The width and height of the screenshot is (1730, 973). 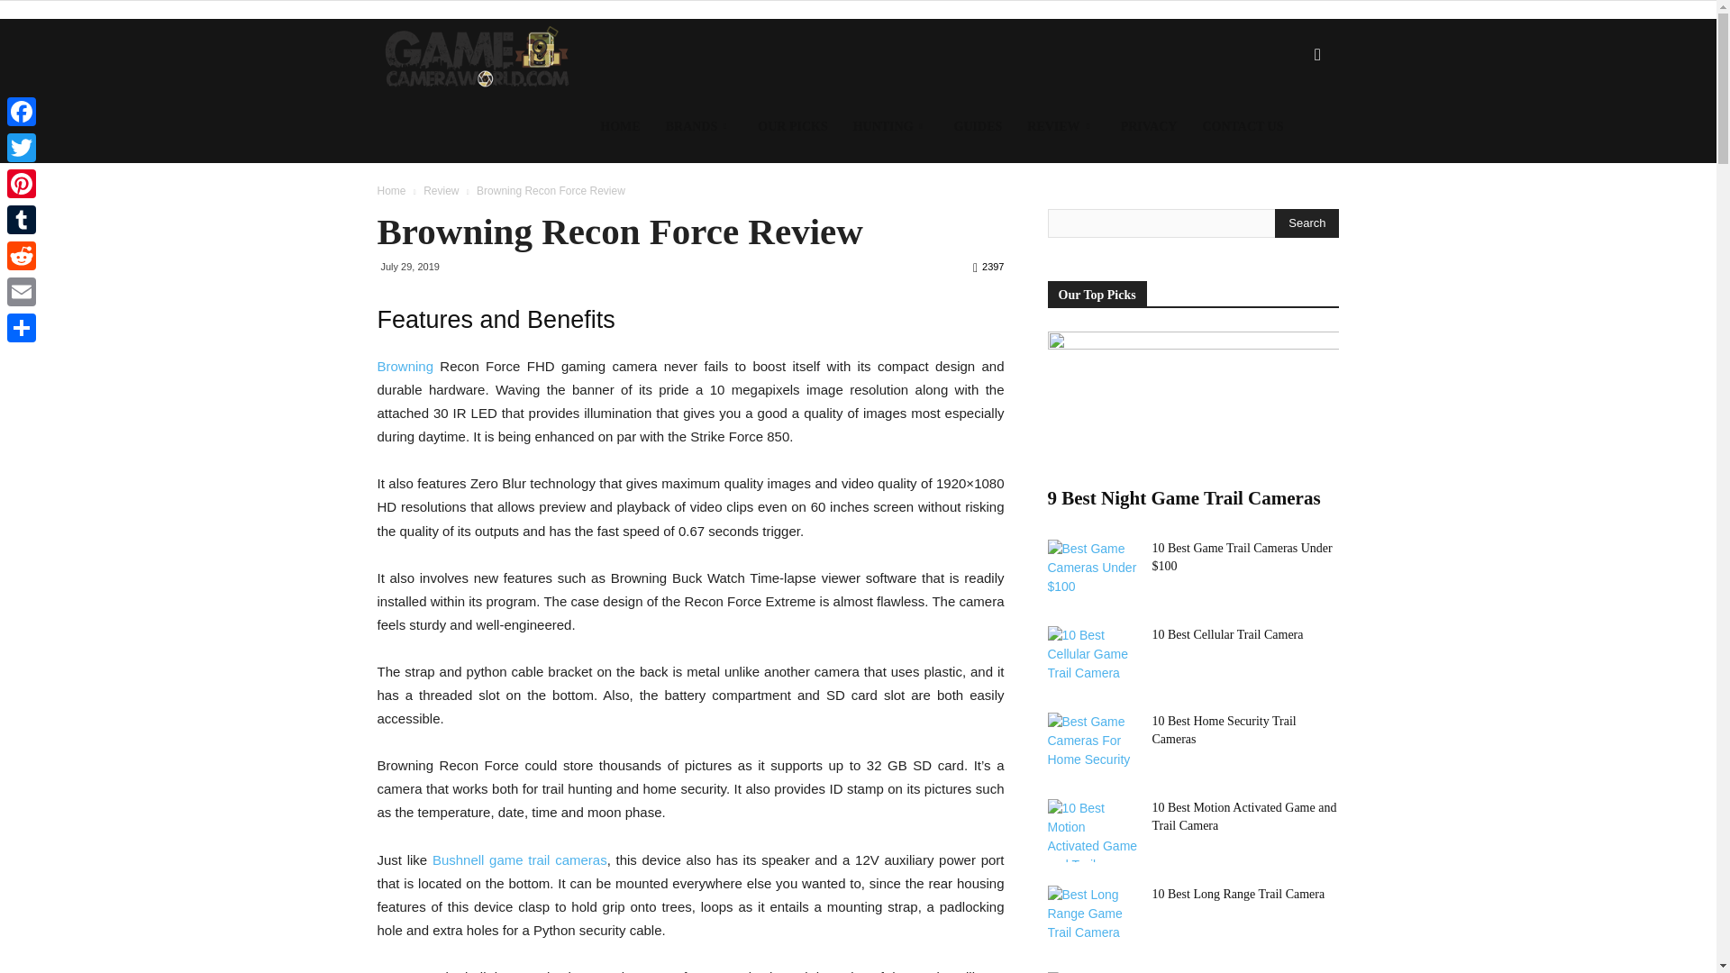 I want to click on 9 Best Night Game Trail Cameras, so click(x=1182, y=497).